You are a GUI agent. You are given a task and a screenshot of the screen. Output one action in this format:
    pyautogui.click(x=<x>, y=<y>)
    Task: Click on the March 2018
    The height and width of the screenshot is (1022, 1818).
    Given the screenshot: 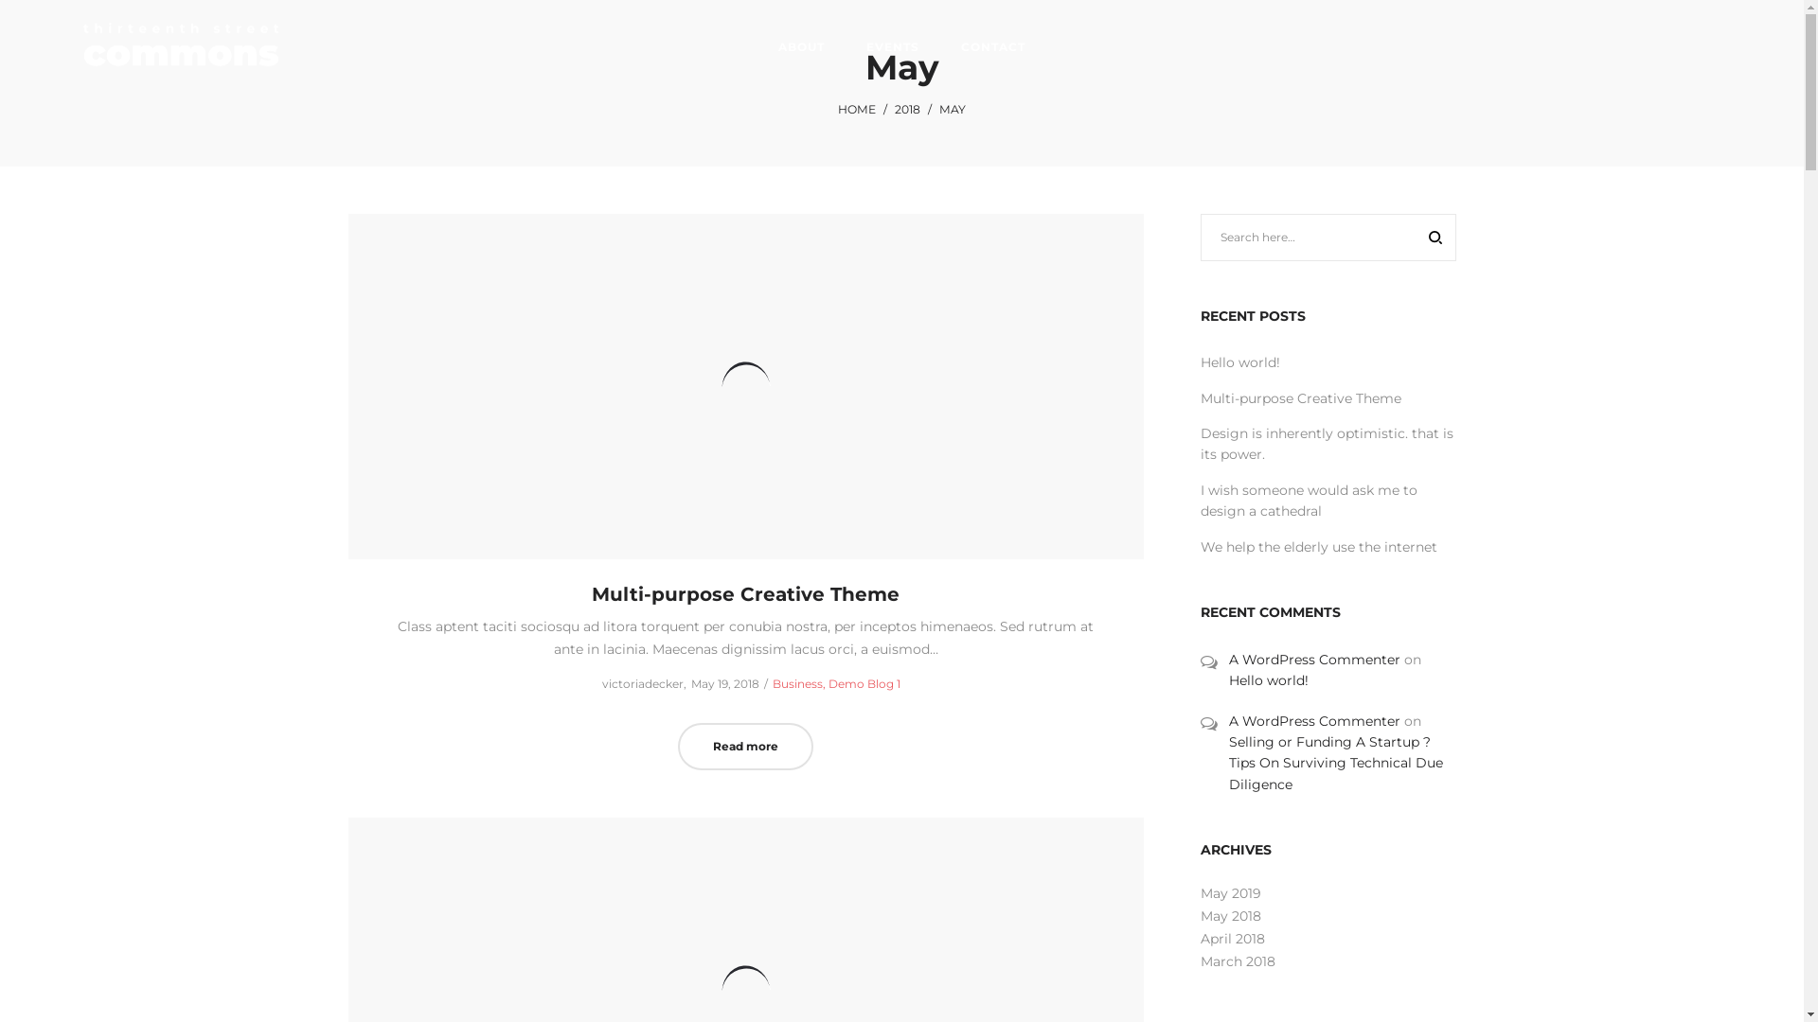 What is the action you would take?
    pyautogui.click(x=1239, y=961)
    